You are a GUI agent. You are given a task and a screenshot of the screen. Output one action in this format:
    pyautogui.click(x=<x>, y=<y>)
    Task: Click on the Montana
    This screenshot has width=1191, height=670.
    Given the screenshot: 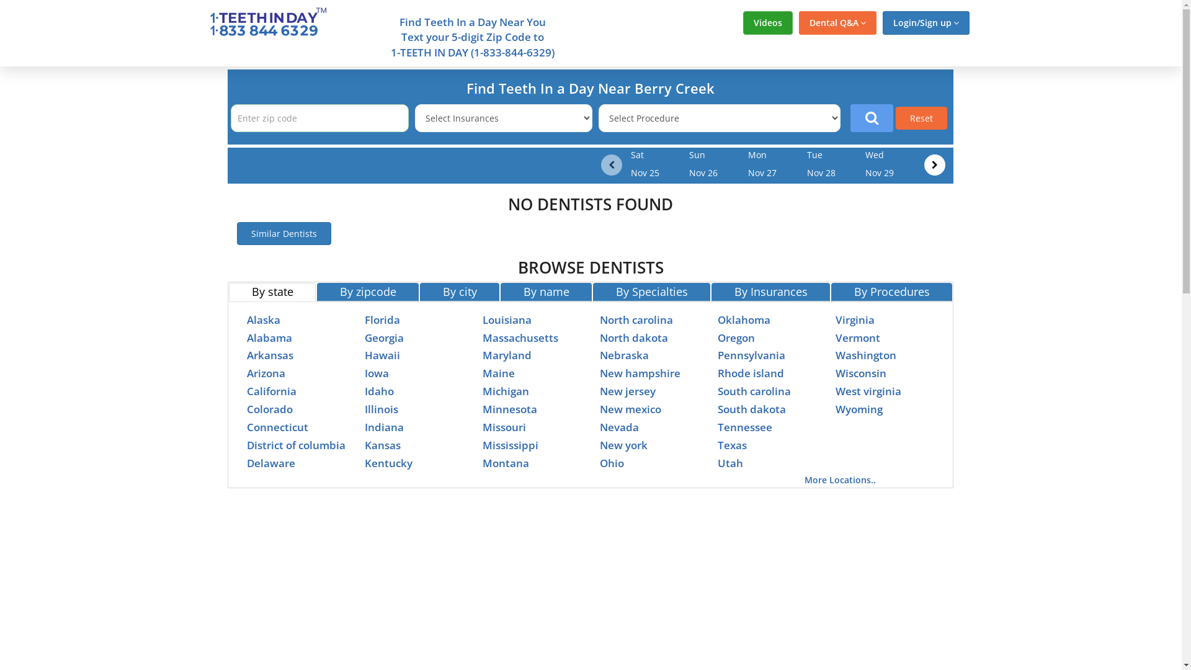 What is the action you would take?
    pyautogui.click(x=506, y=463)
    